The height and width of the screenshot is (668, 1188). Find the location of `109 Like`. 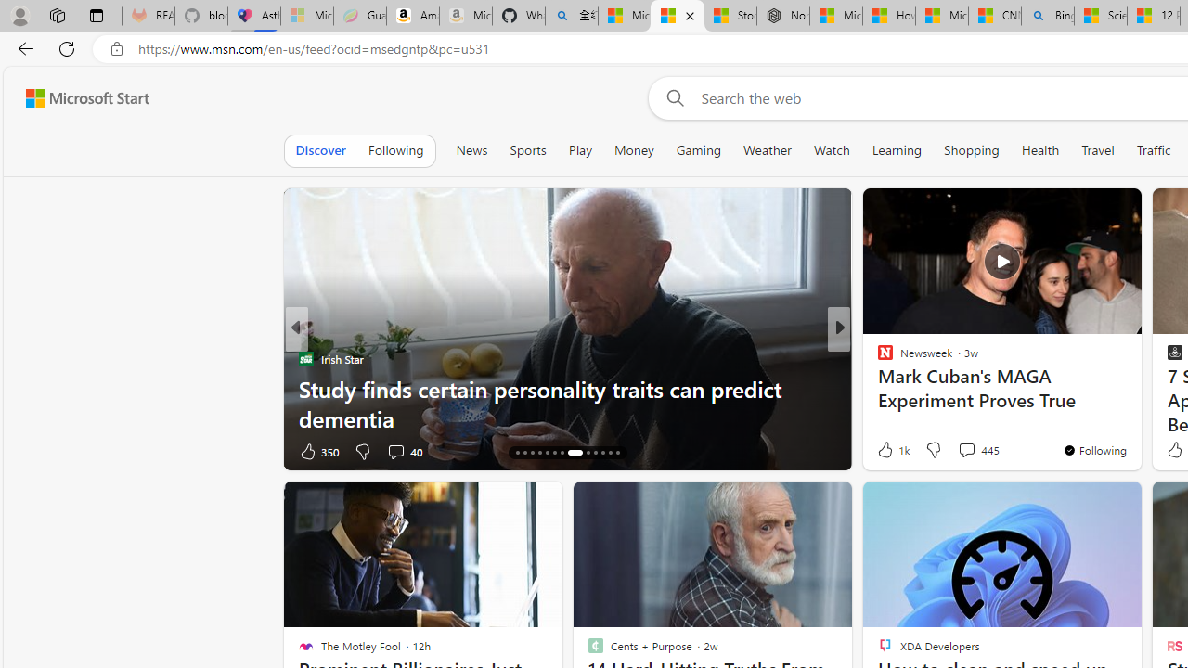

109 Like is located at coordinates (890, 451).